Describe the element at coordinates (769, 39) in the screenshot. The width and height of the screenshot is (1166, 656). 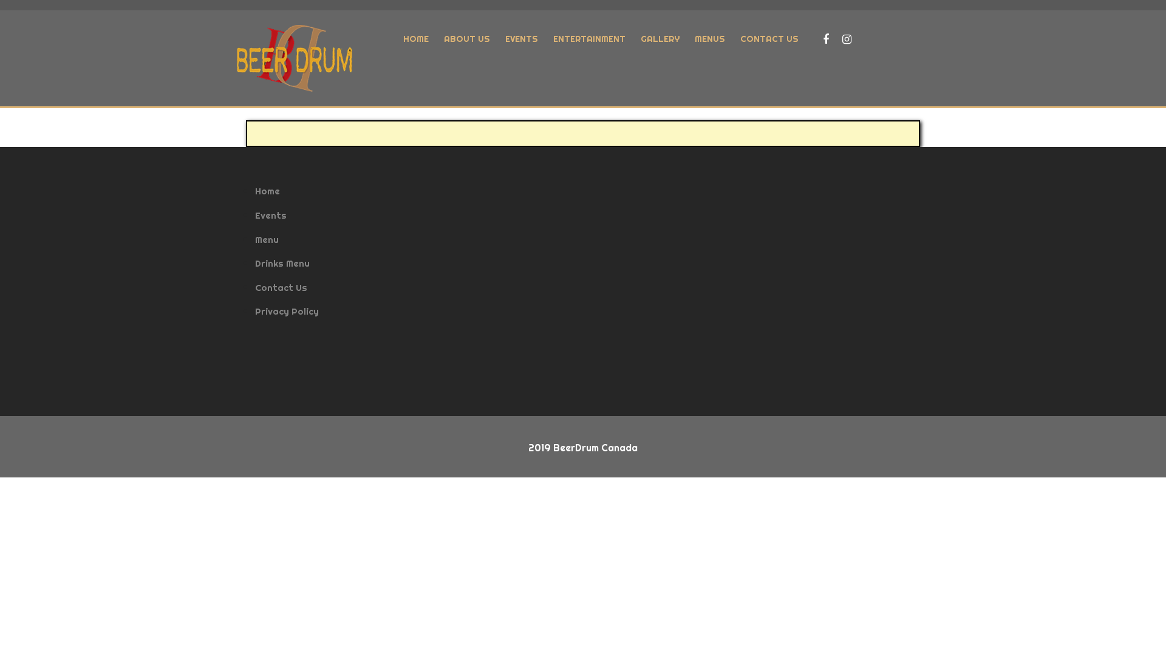
I see `CONTACT US` at that location.